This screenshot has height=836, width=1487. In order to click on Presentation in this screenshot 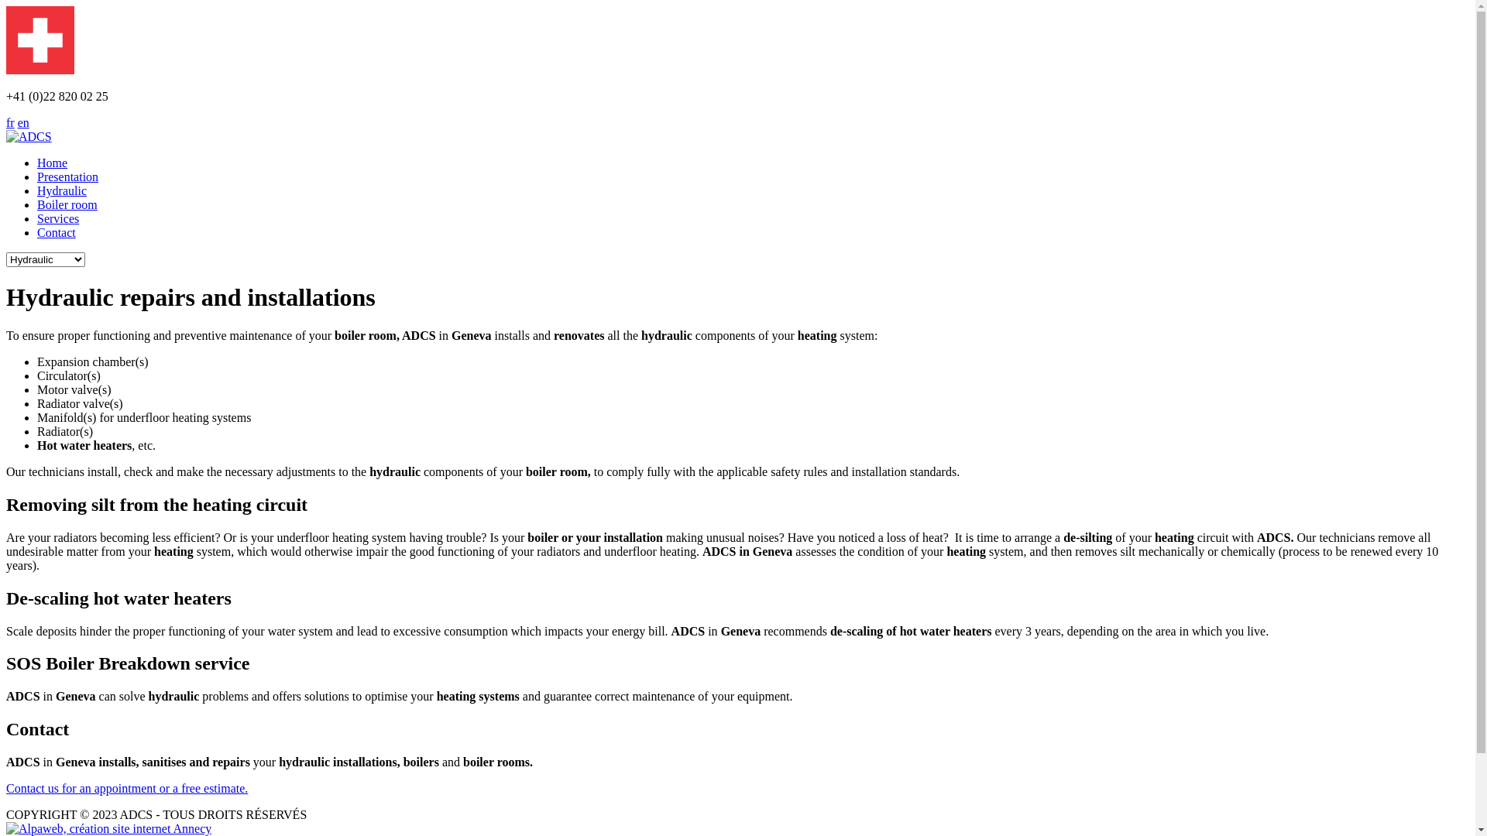, I will do `click(68, 176)`.